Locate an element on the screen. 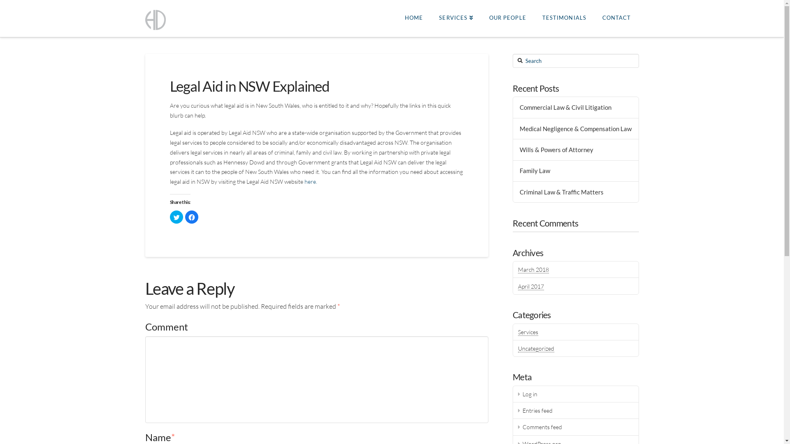 The height and width of the screenshot is (444, 790). Commercial Law & Civil Litigation is located at coordinates (576, 108).